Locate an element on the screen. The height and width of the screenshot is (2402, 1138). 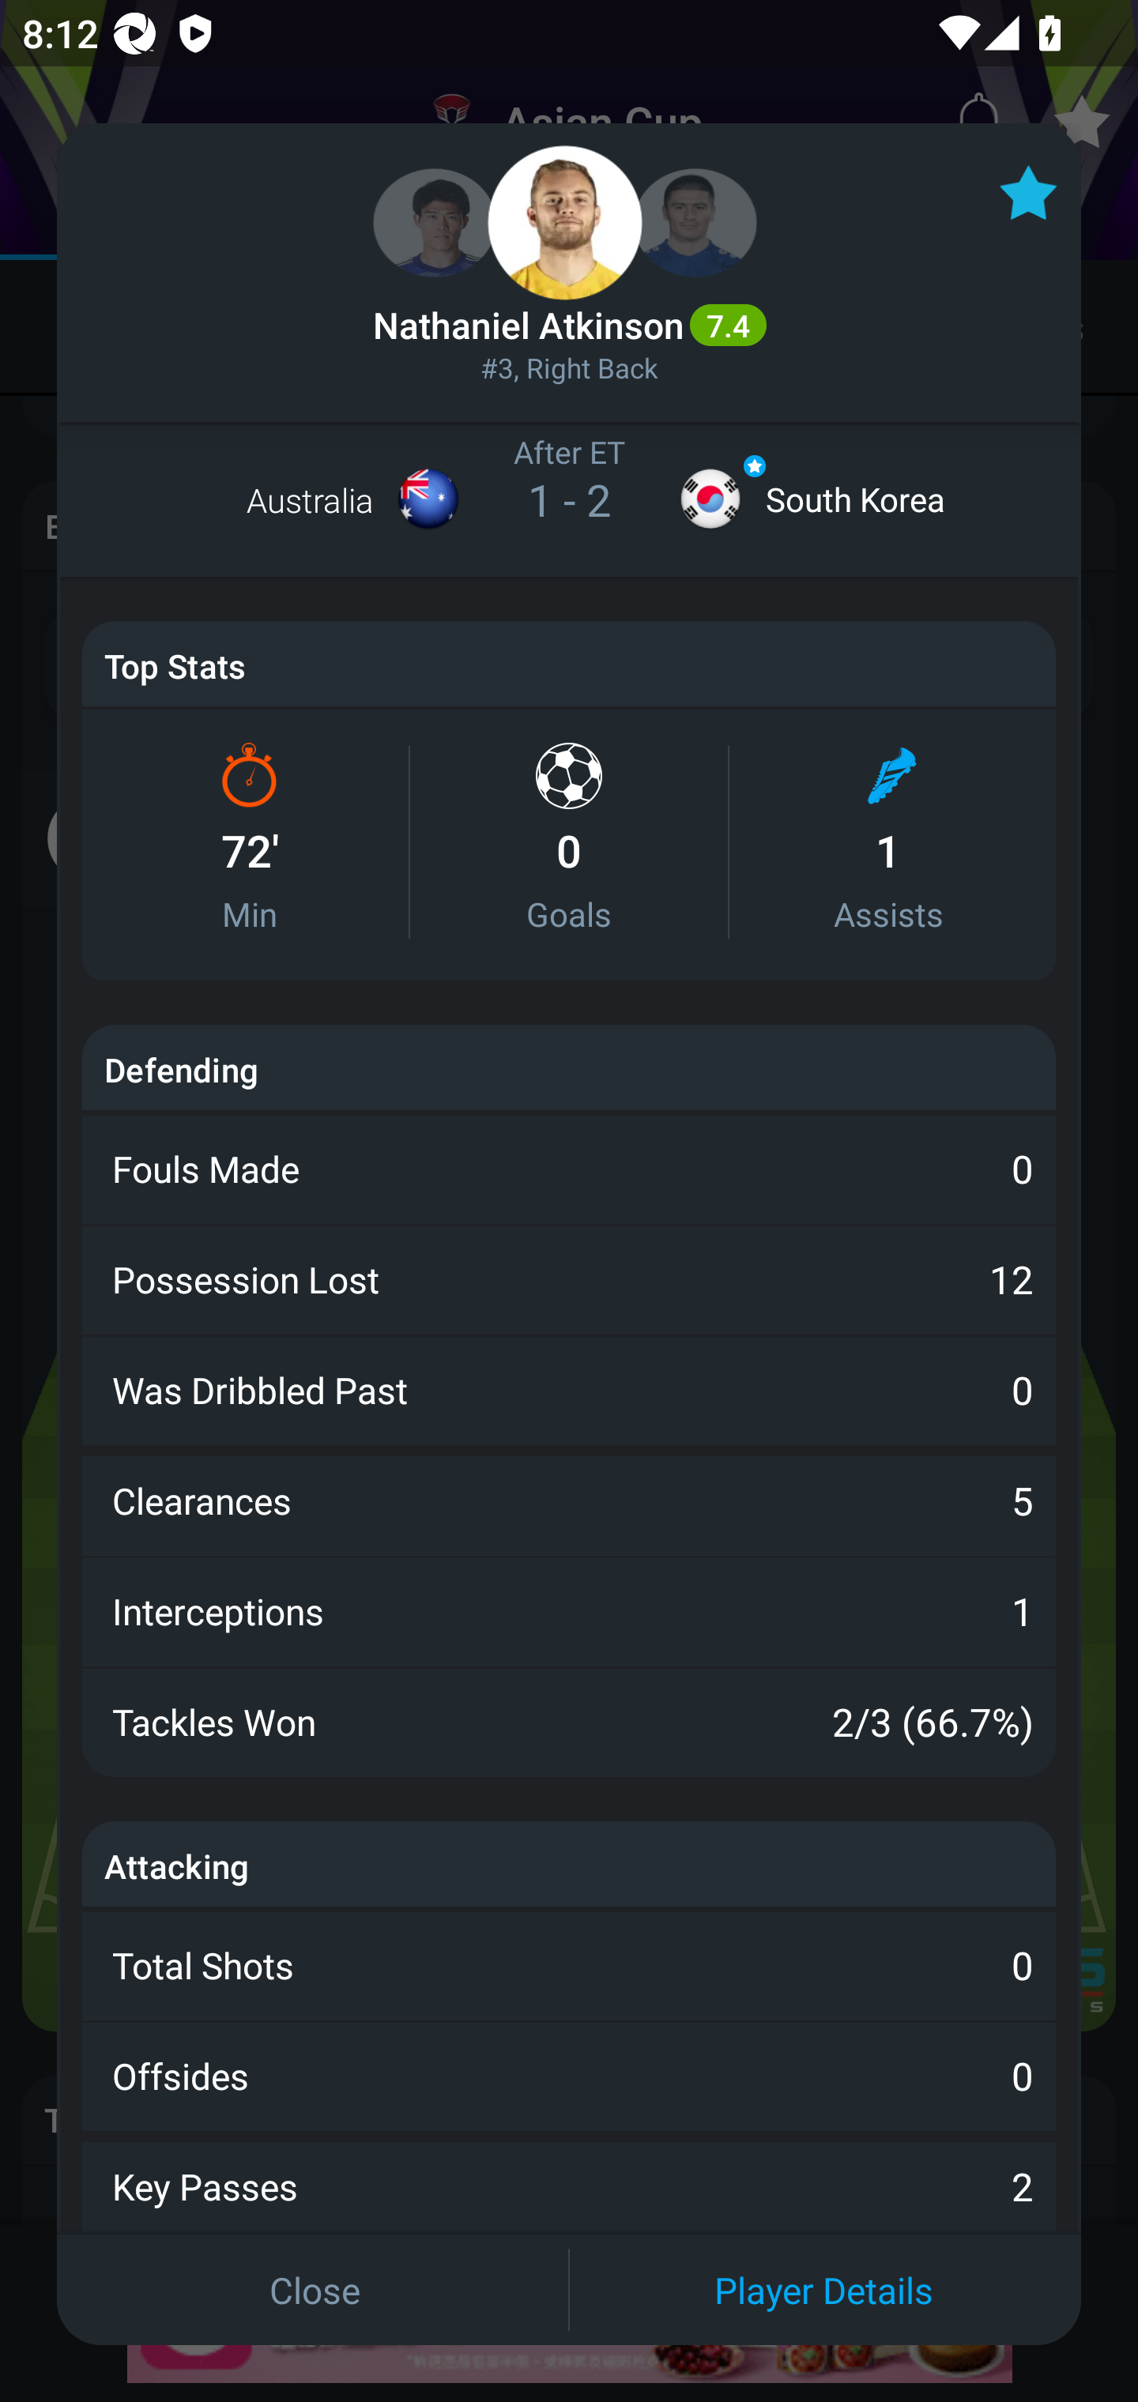
Australia After ET 1 - 2 South Korea is located at coordinates (569, 499).